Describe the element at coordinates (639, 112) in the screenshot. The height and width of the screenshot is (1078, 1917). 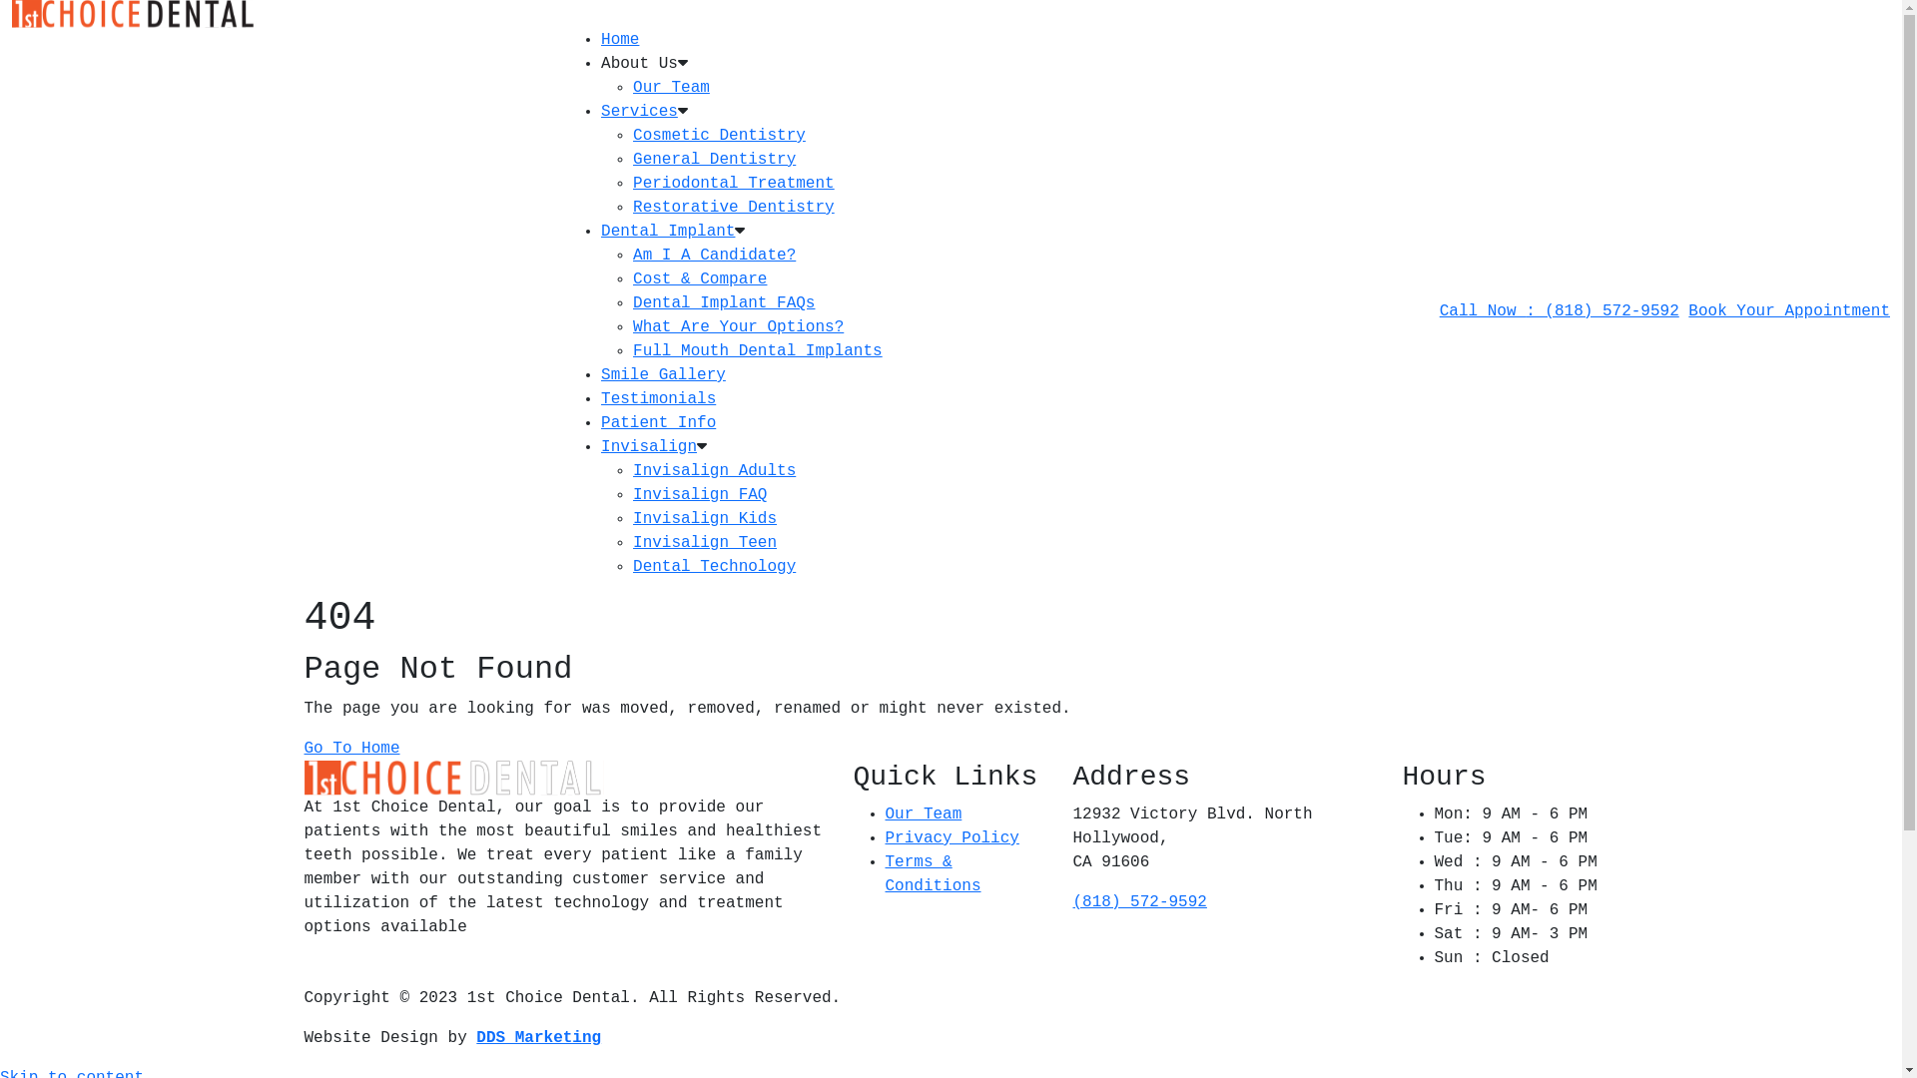
I see `Services` at that location.